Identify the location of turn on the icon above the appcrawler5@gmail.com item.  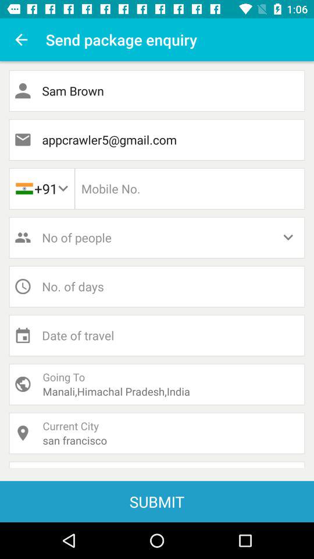
(157, 91).